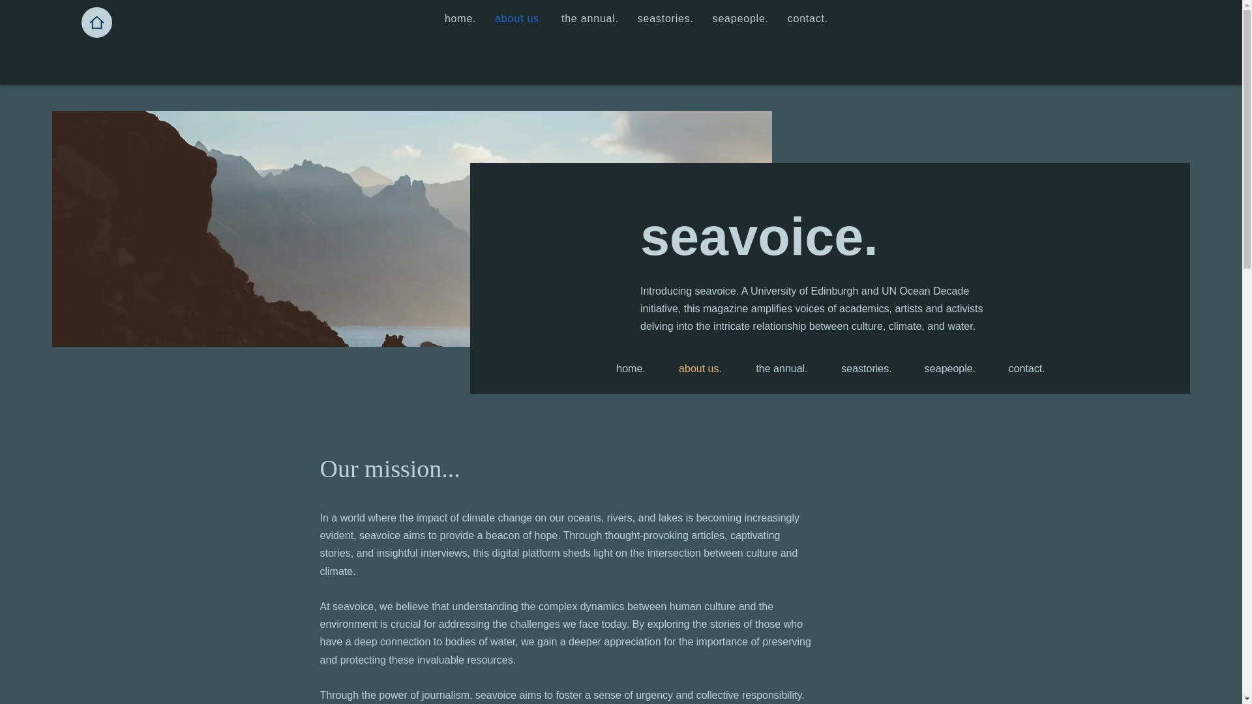 The image size is (1252, 704). Describe the element at coordinates (518, 18) in the screenshot. I see `about us.` at that location.